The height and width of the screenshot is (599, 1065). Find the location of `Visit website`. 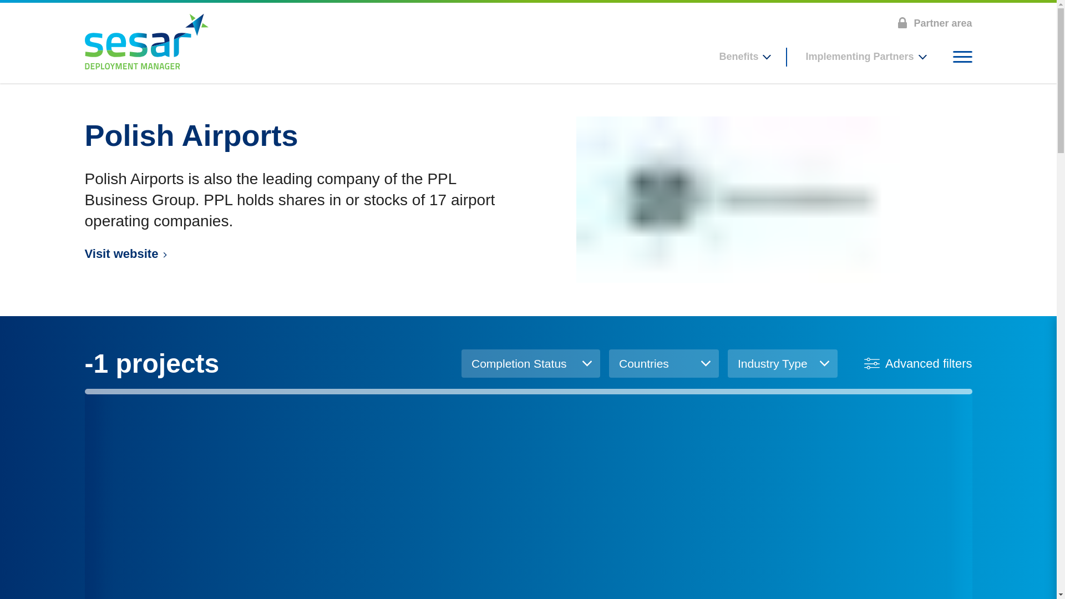

Visit website is located at coordinates (295, 254).